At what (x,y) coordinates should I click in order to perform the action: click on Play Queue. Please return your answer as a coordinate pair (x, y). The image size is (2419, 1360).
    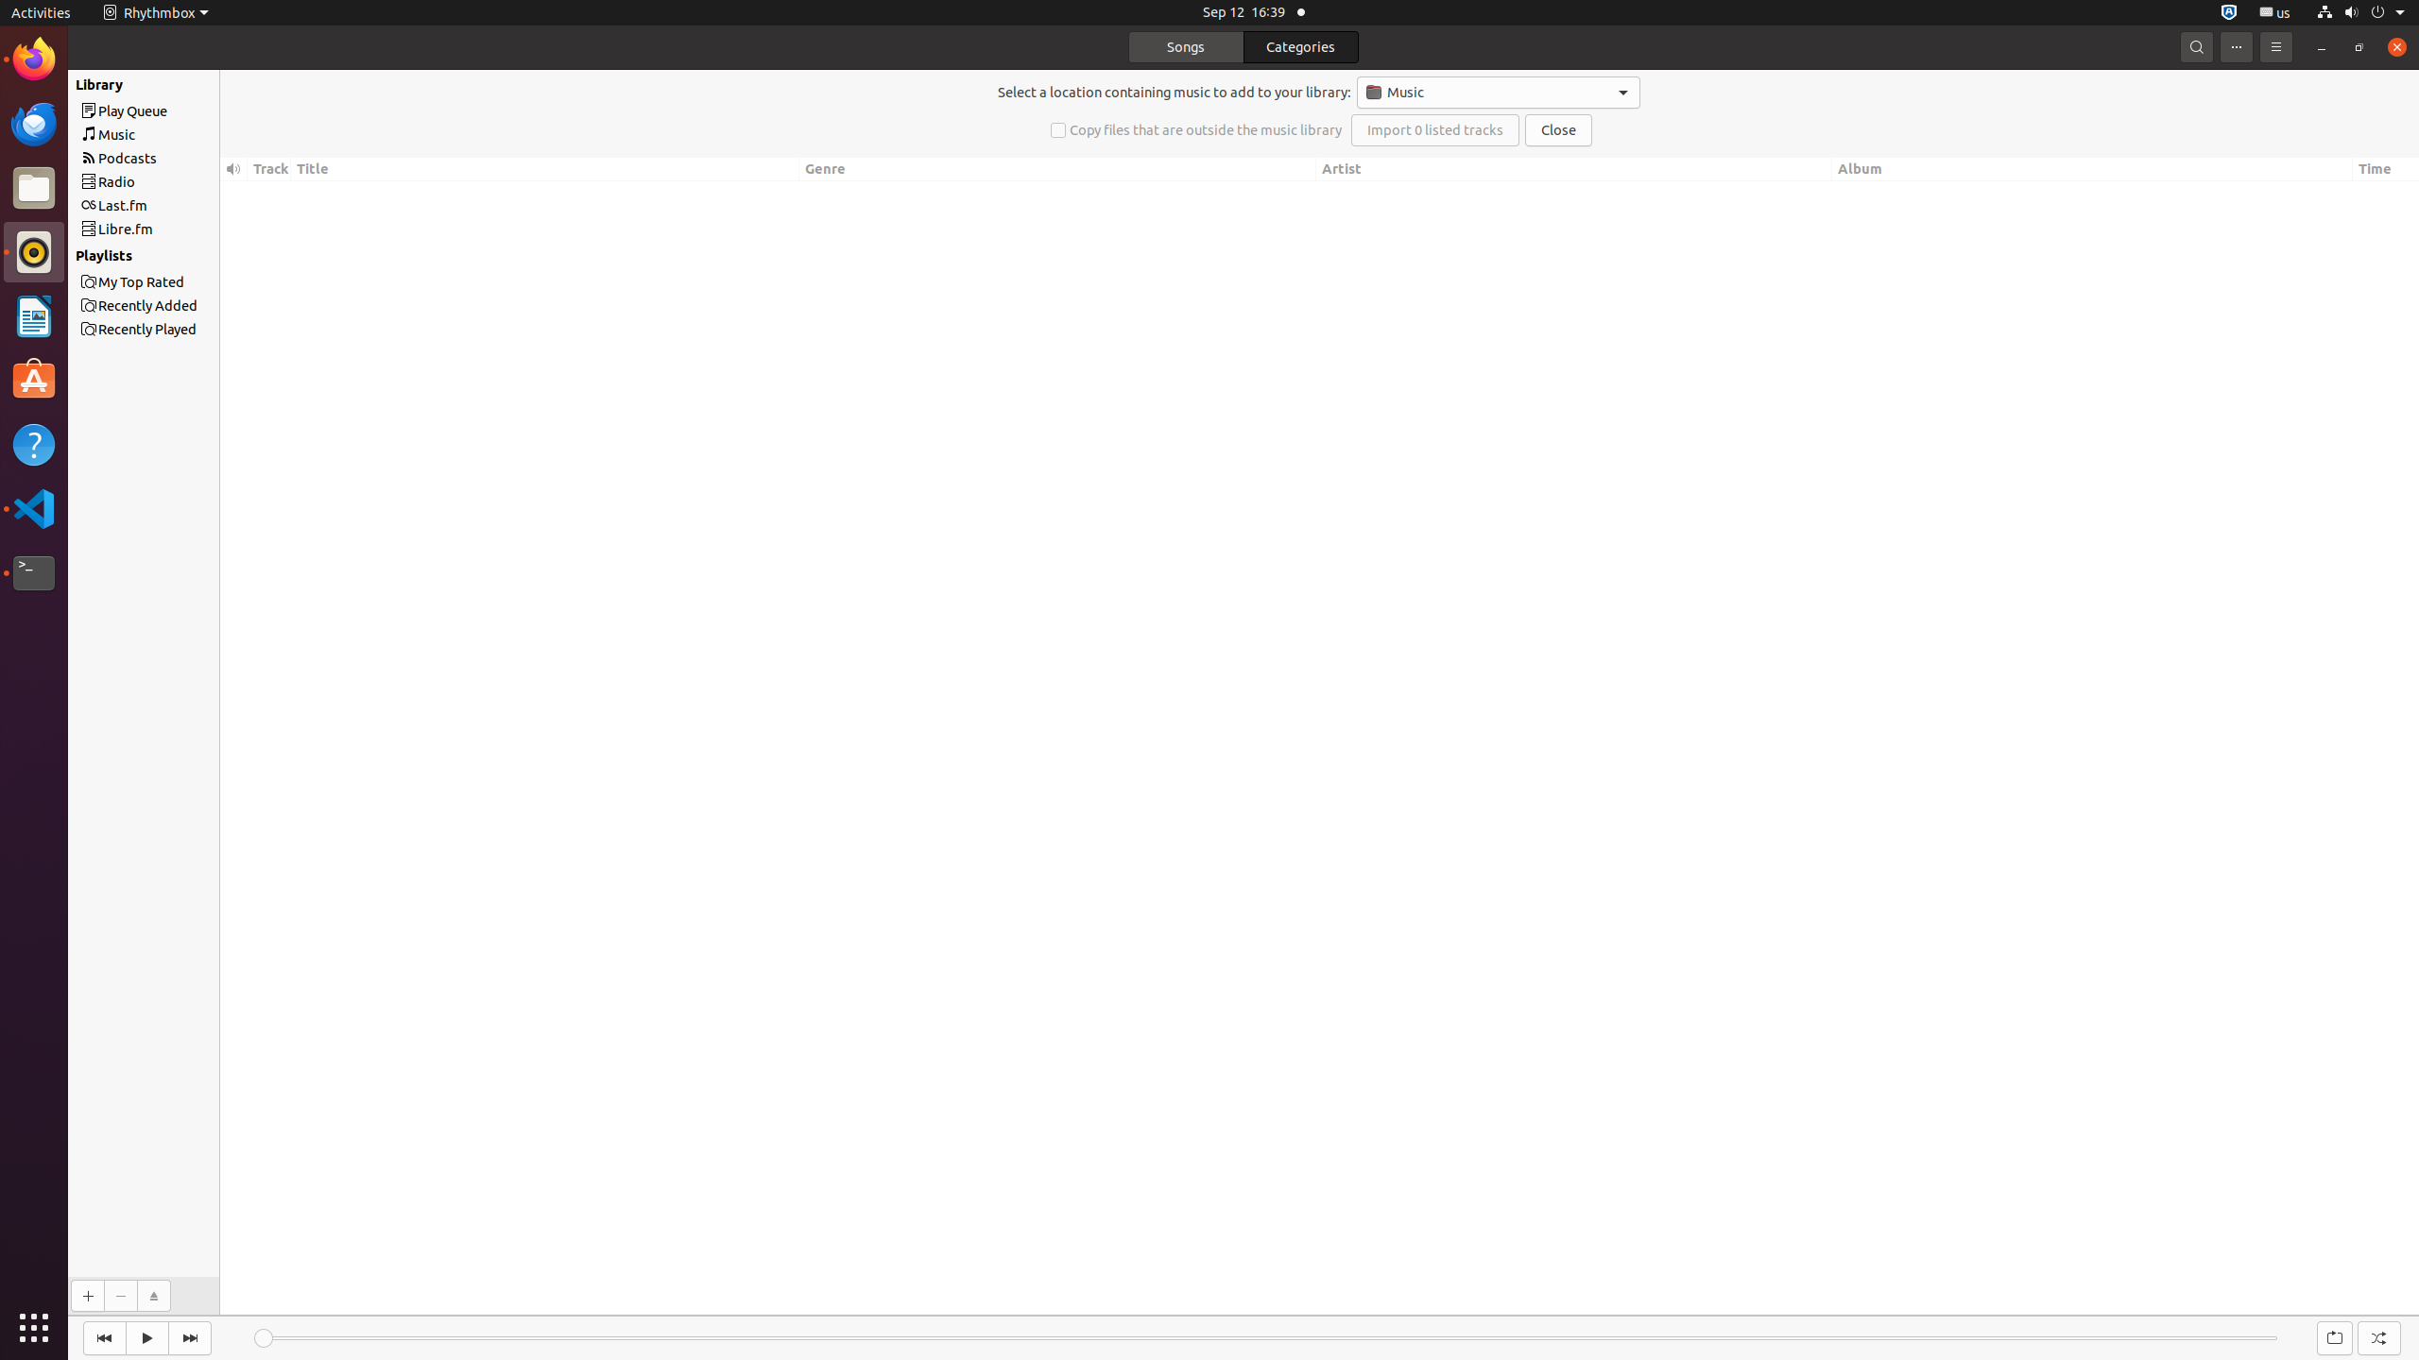
    Looking at the image, I should click on (178, 111).